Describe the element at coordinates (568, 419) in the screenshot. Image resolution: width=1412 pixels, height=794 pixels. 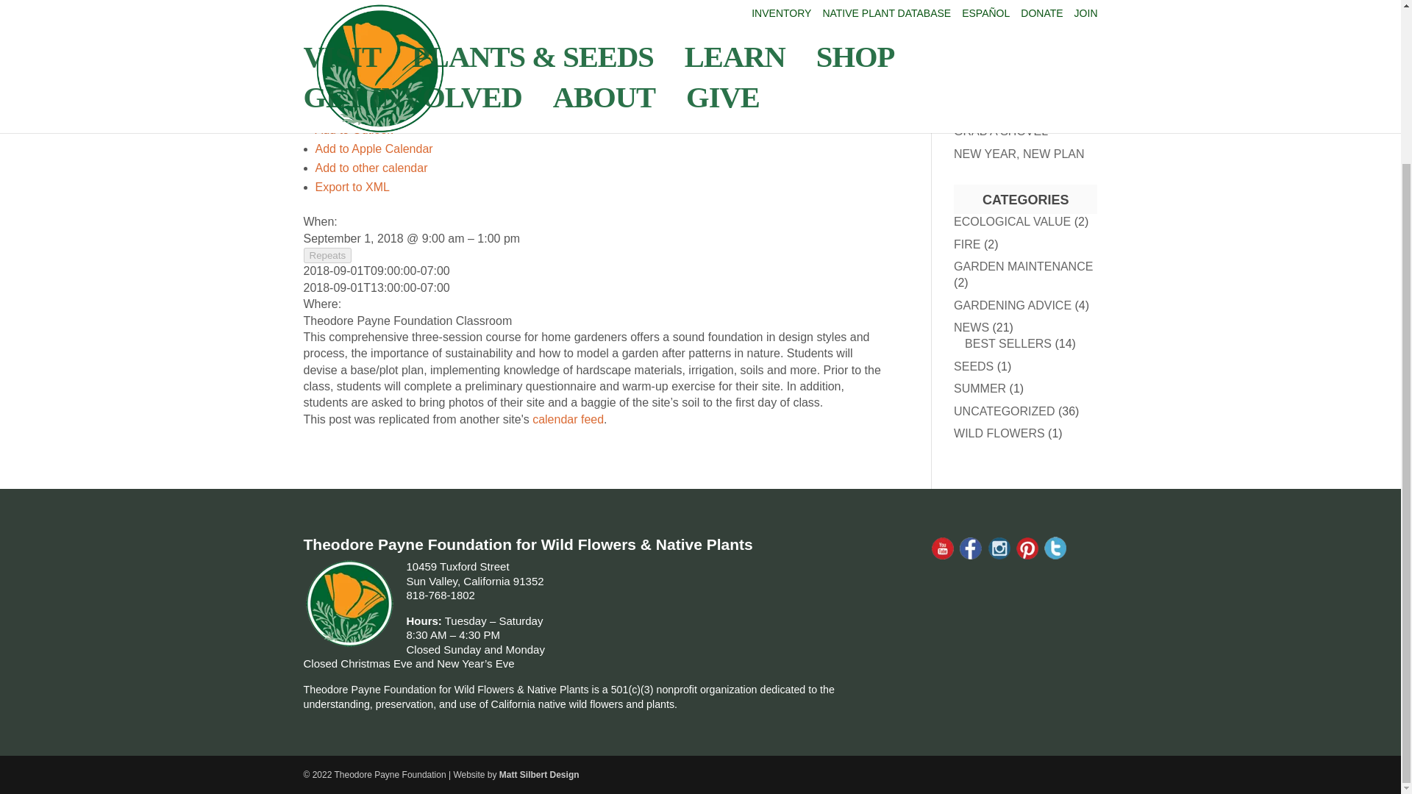
I see `iCalendar feed` at that location.